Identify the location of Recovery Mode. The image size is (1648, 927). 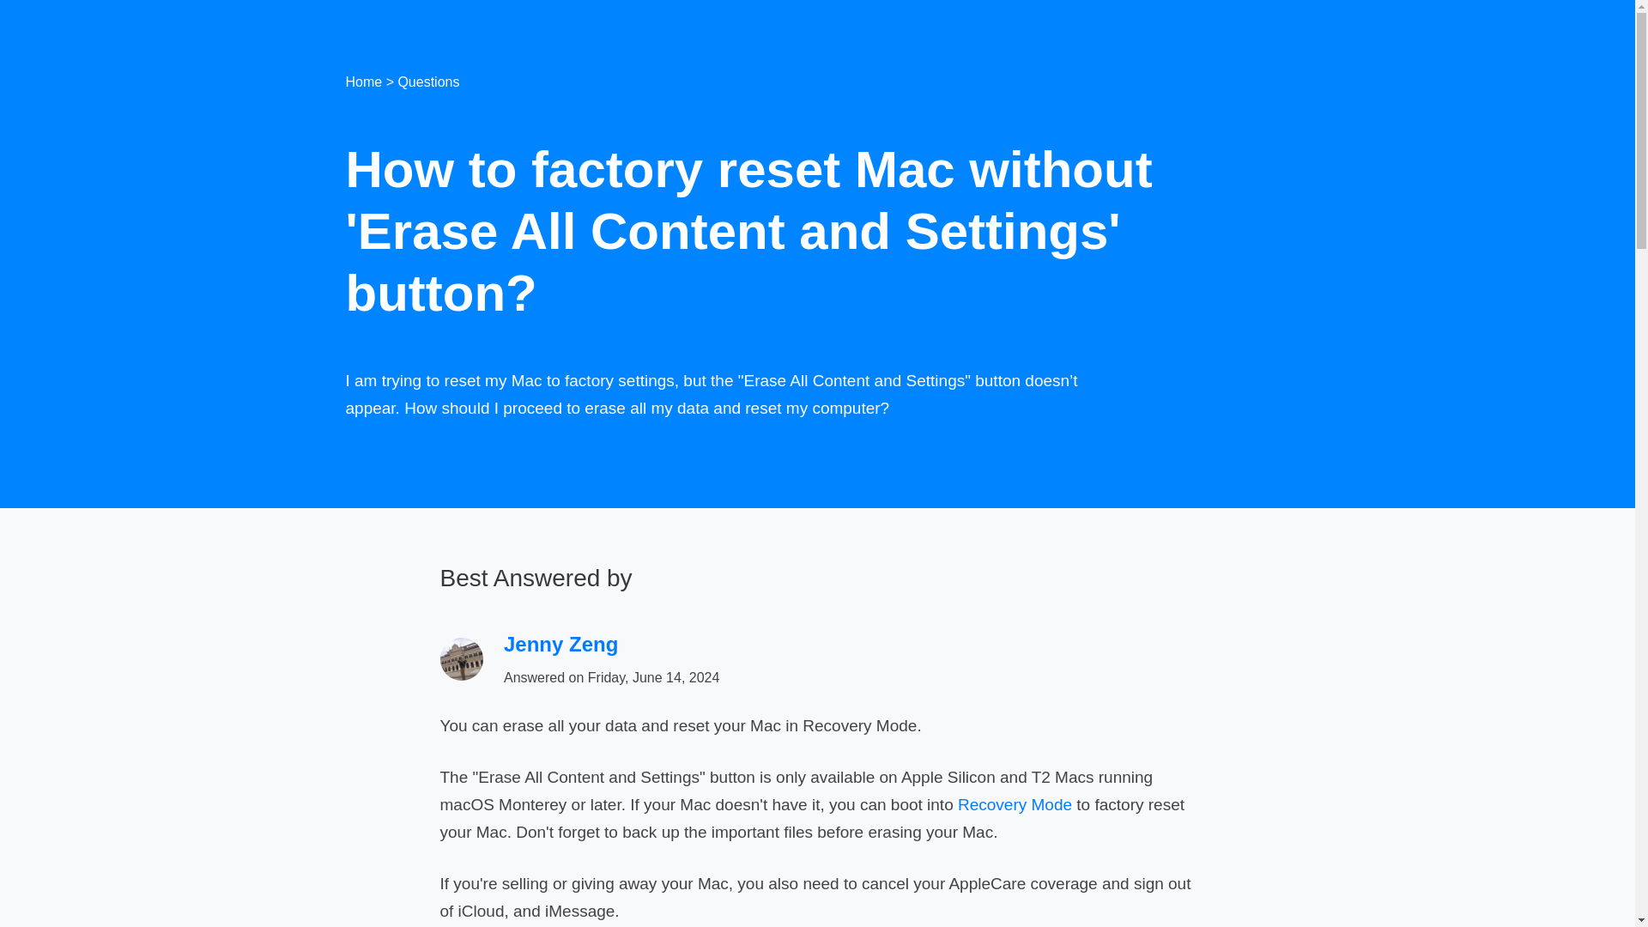
(1015, 804).